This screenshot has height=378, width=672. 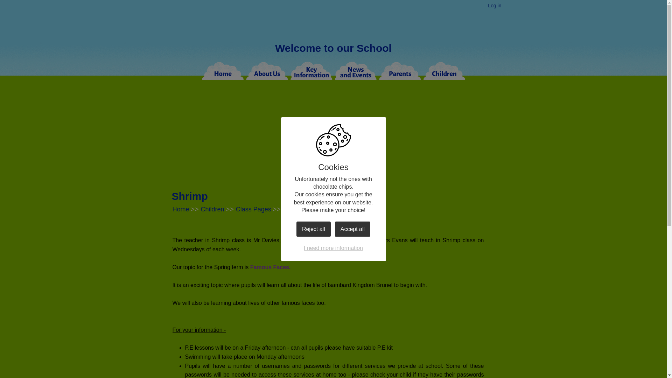 I want to click on Children, so click(x=213, y=209).